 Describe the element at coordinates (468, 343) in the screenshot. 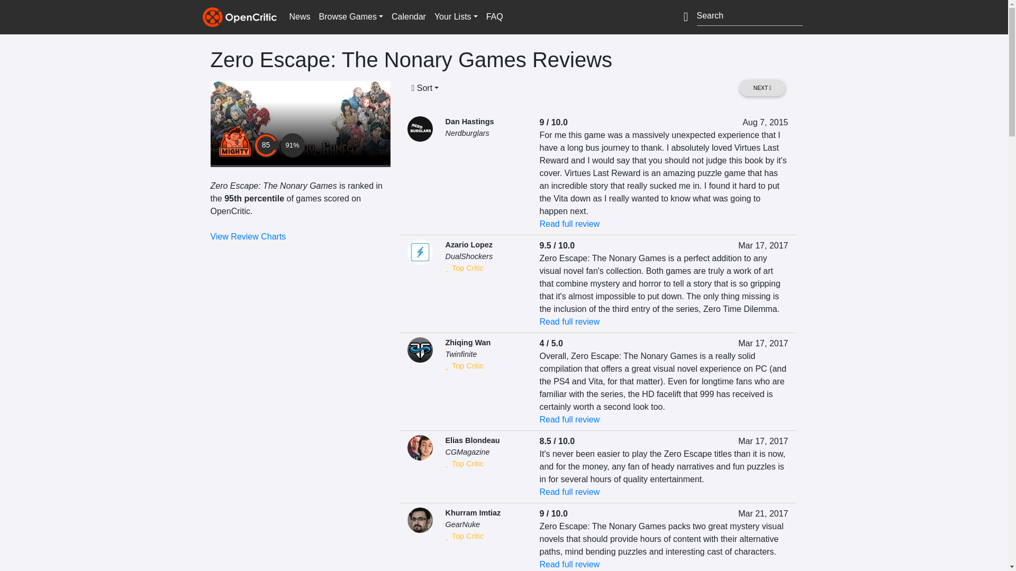

I see `Zhiqing Wan` at that location.